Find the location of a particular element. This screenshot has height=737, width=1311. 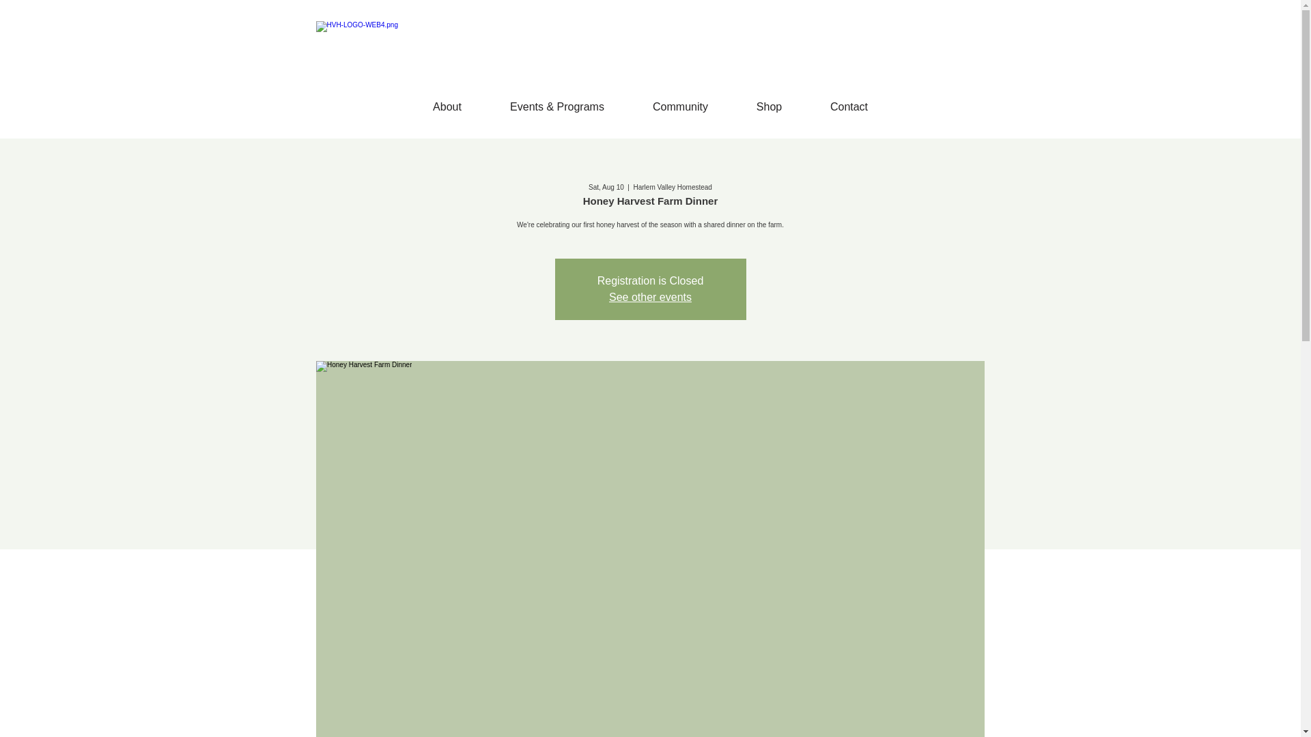

Community is located at coordinates (679, 106).